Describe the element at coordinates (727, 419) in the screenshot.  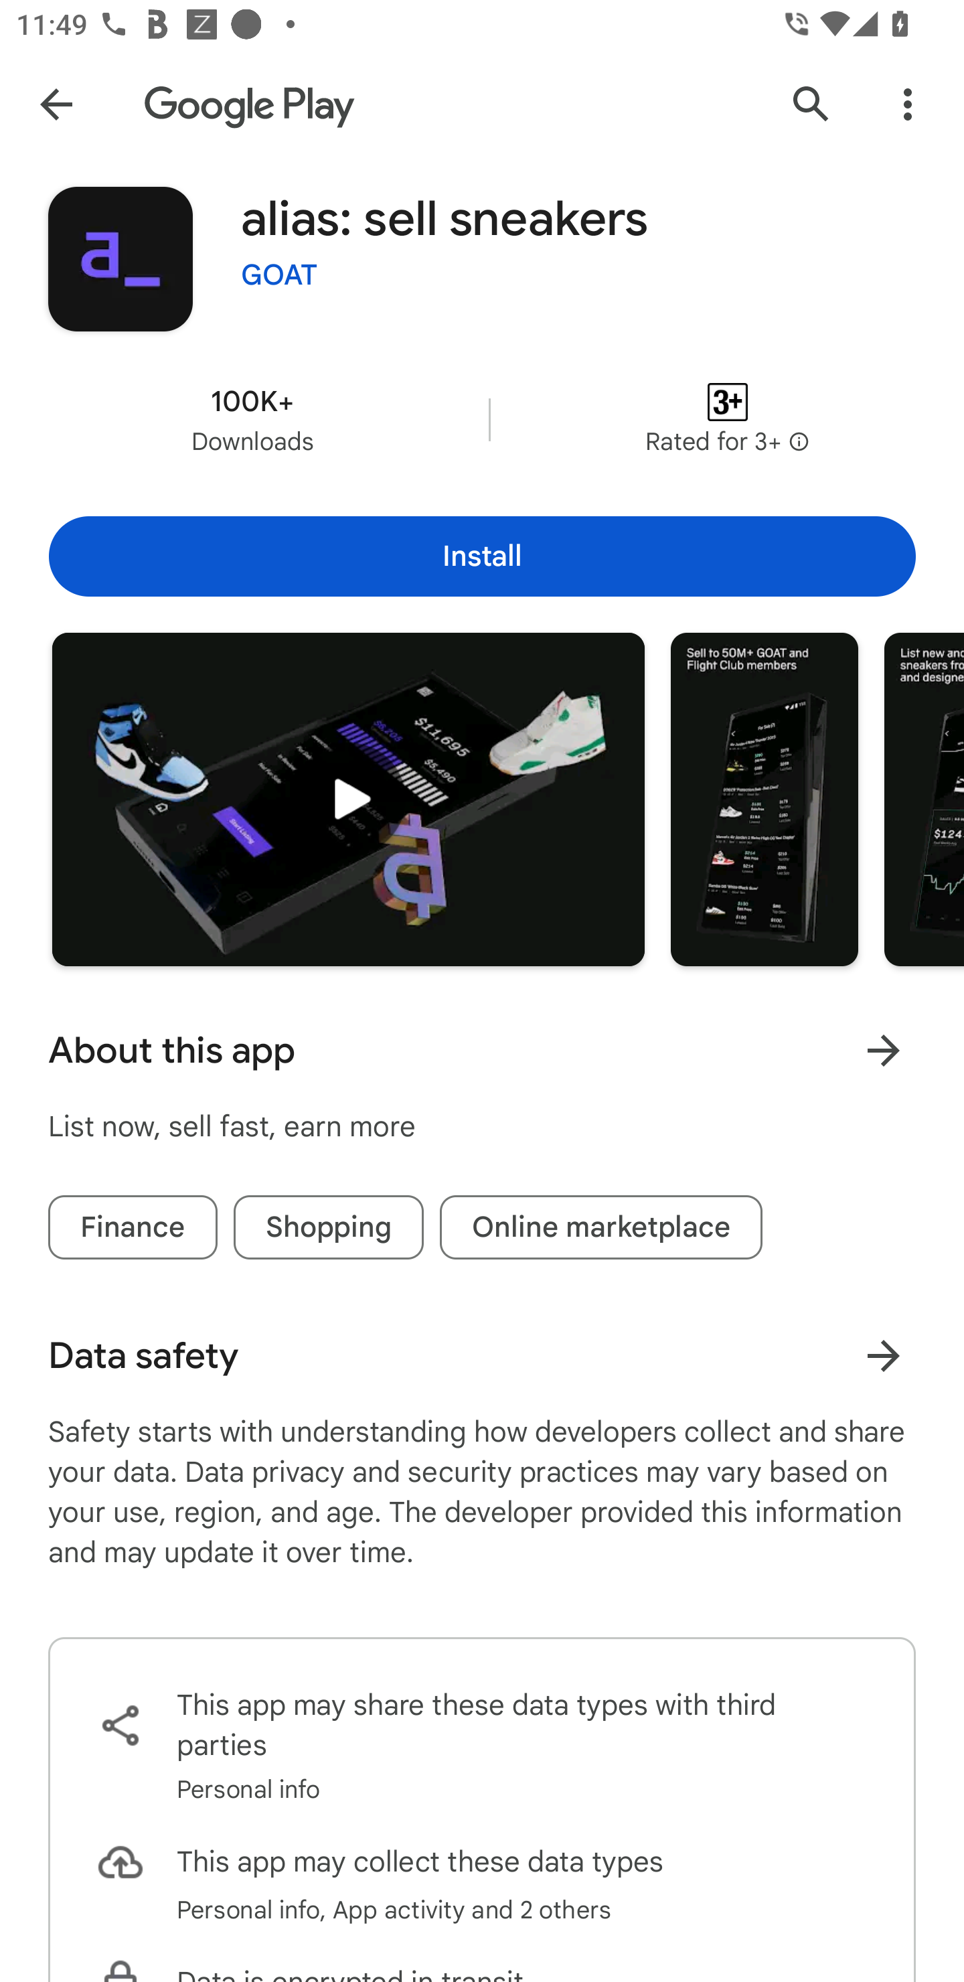
I see `Content rating Rated for 3+` at that location.